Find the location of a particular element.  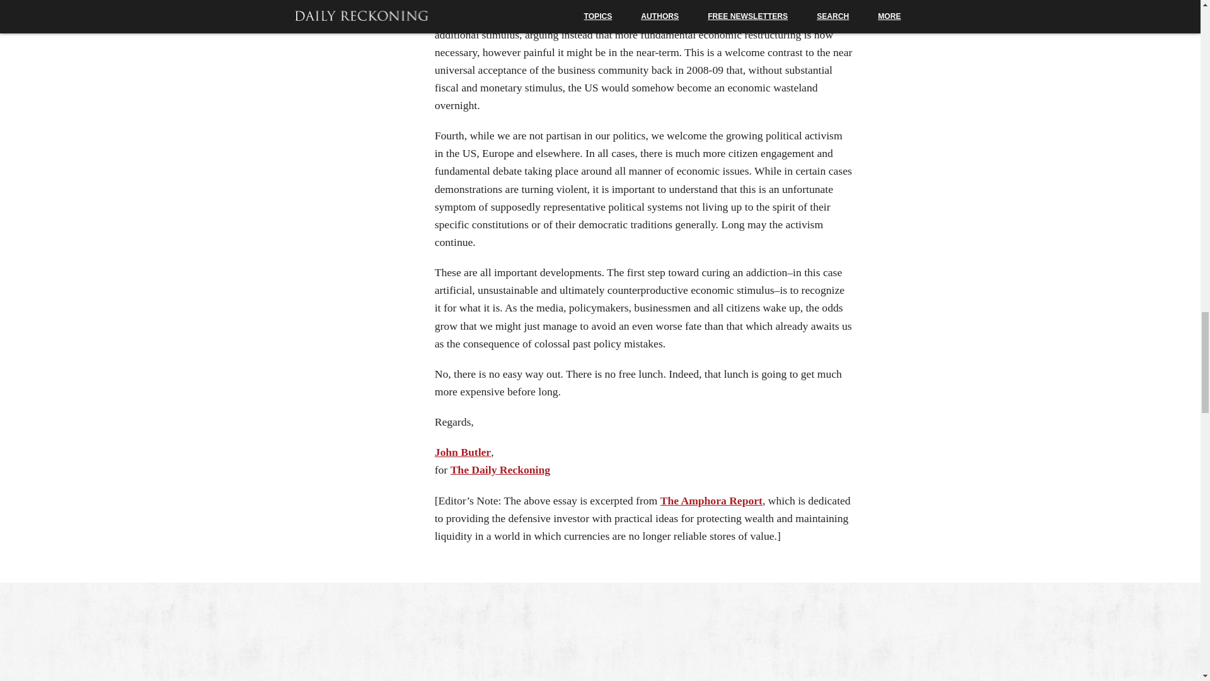

The Amphora Report is located at coordinates (711, 501).